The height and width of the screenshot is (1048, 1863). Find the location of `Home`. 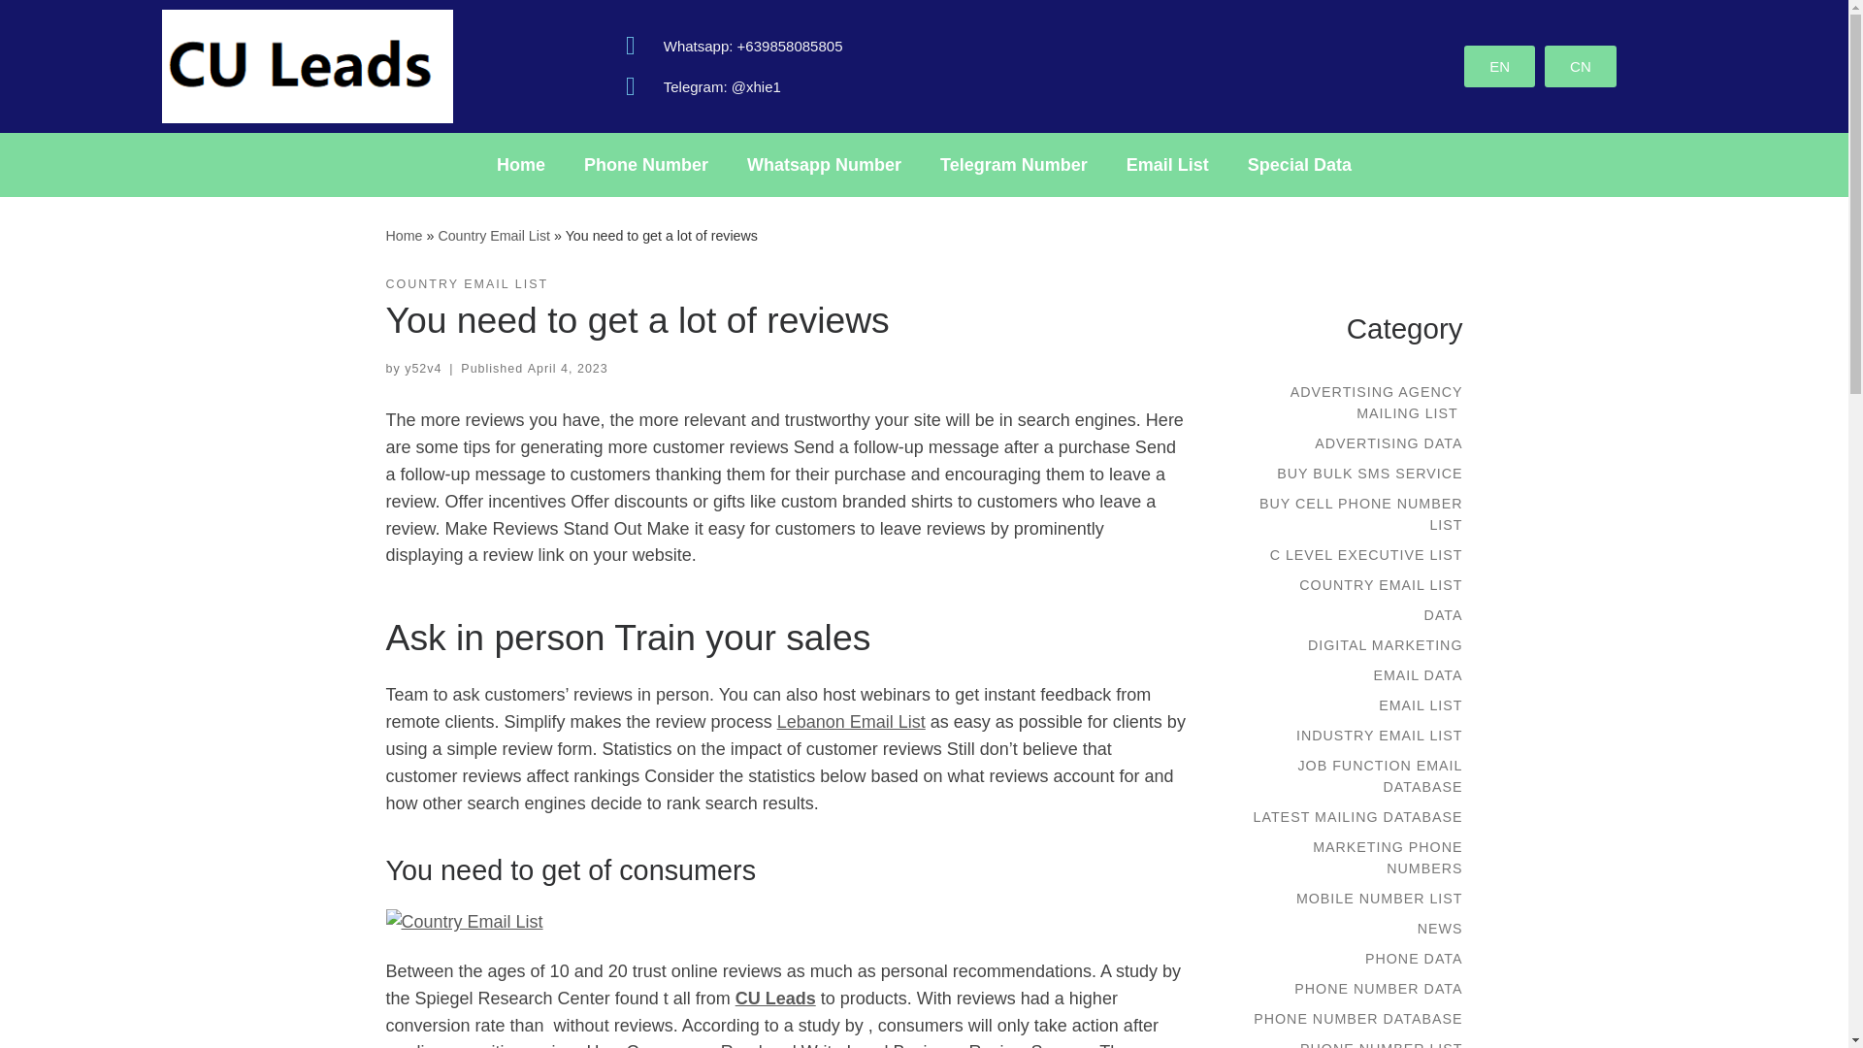

Home is located at coordinates (404, 235).